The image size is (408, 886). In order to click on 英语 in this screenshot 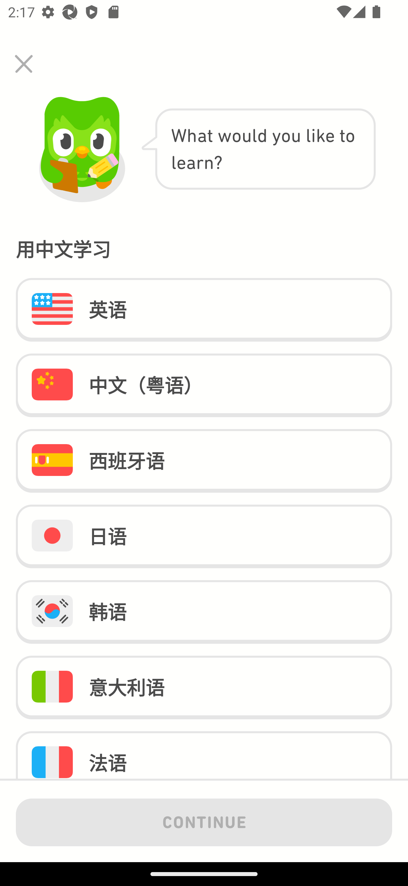, I will do `click(204, 310)`.